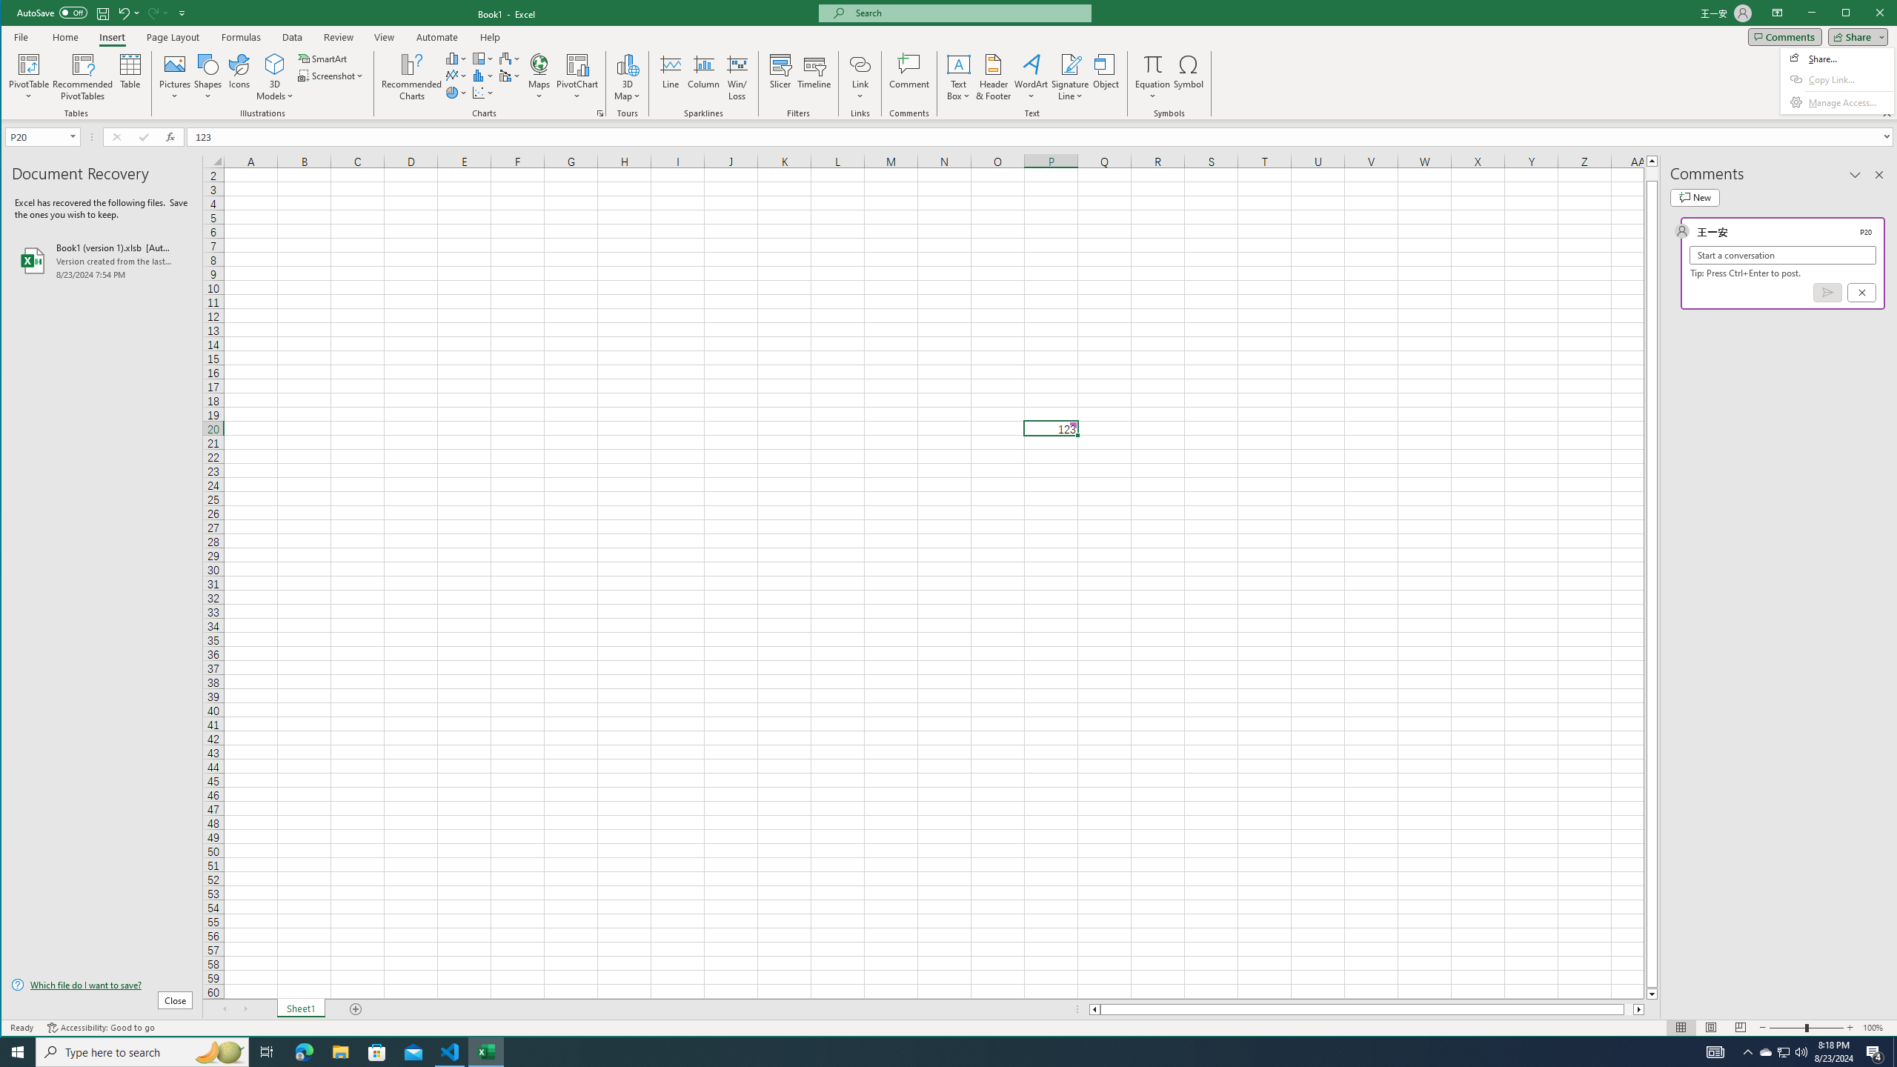 This screenshot has height=1067, width=1897. What do you see at coordinates (483, 76) in the screenshot?
I see `Insert Statistic Chart` at bounding box center [483, 76].